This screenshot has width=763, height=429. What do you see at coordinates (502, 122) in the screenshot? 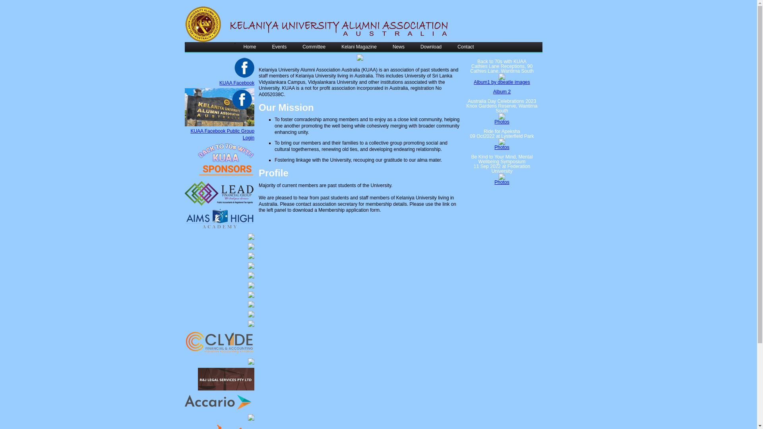
I see `Photos` at bounding box center [502, 122].